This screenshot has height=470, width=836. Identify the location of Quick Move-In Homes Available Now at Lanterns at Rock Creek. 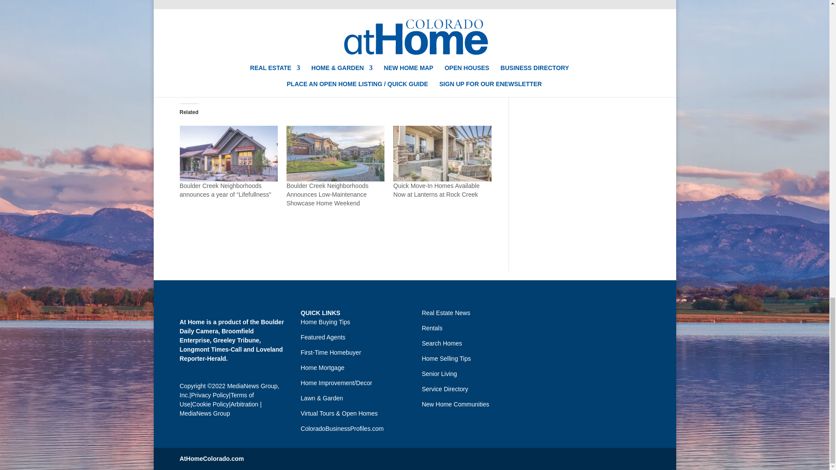
(436, 190).